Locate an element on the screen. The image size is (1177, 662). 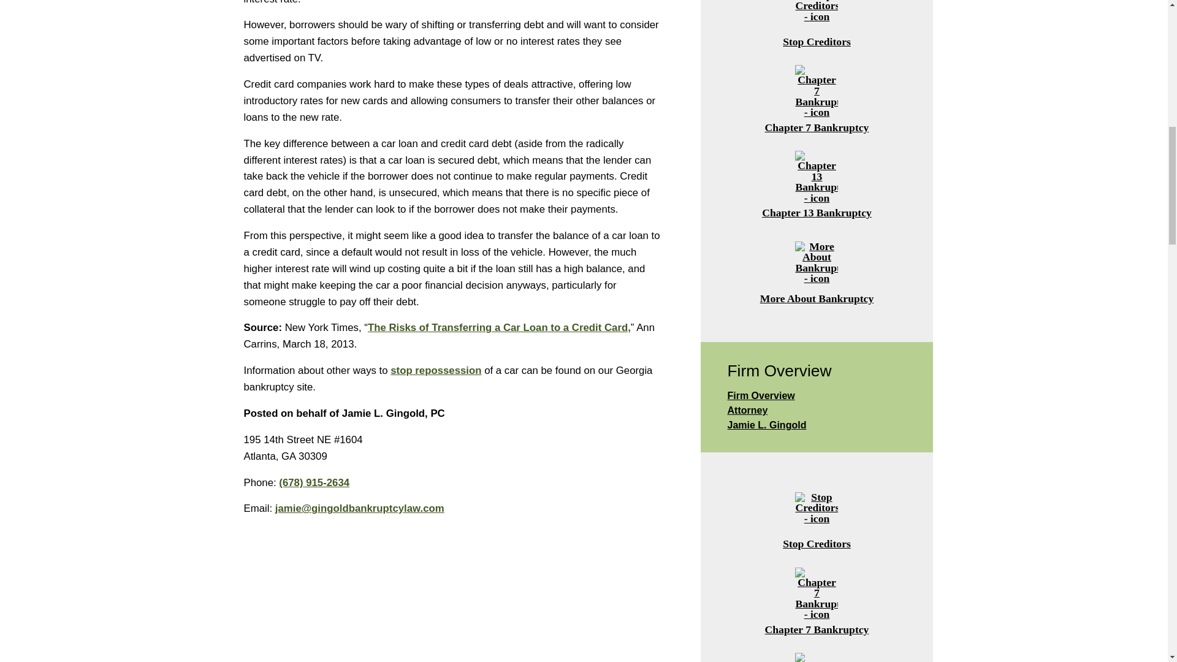
Stop Creditors is located at coordinates (817, 514).